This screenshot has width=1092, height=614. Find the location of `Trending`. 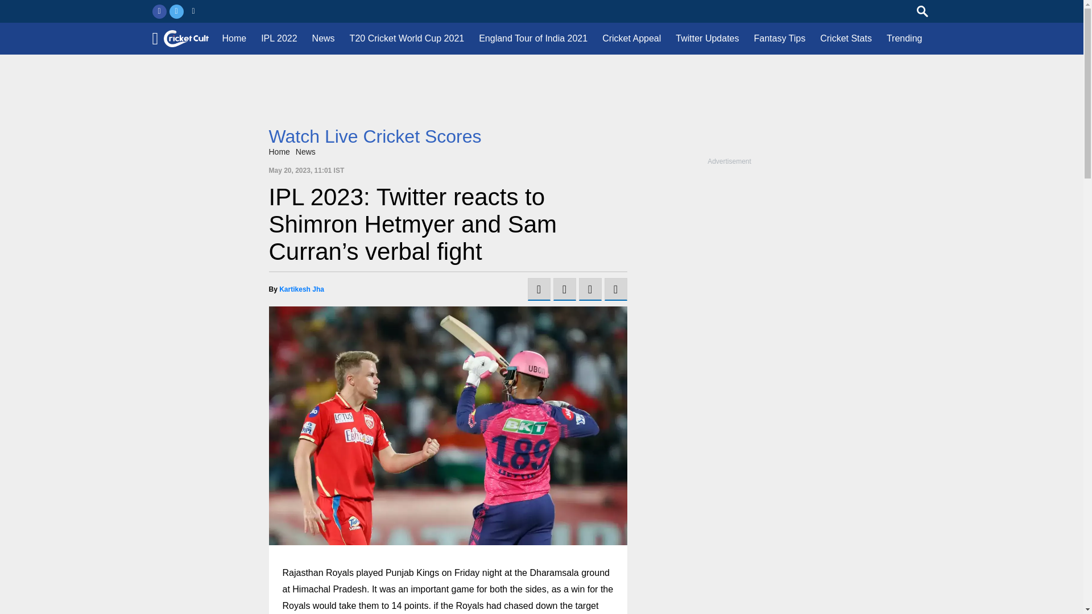

Trending is located at coordinates (904, 39).